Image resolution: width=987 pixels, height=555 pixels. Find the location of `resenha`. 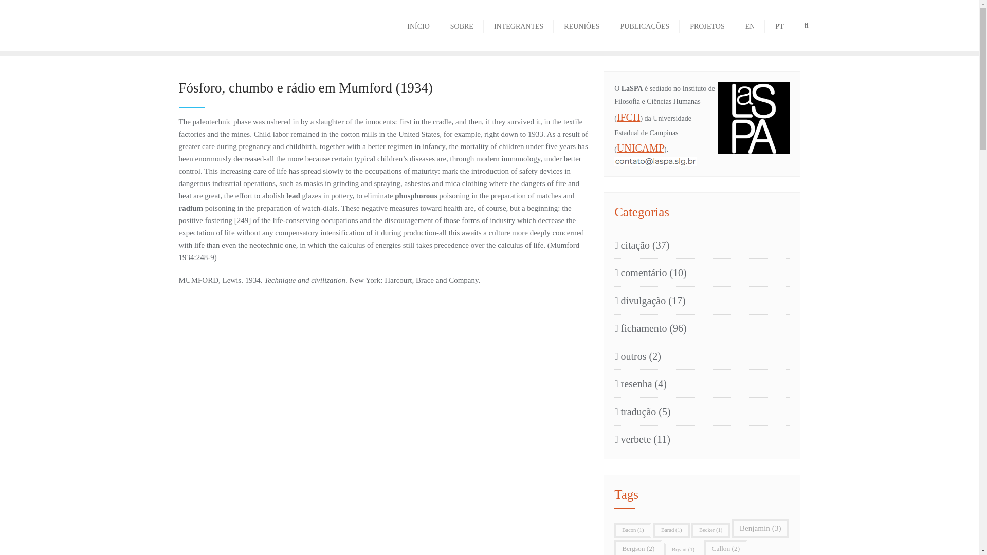

resenha is located at coordinates (632, 384).